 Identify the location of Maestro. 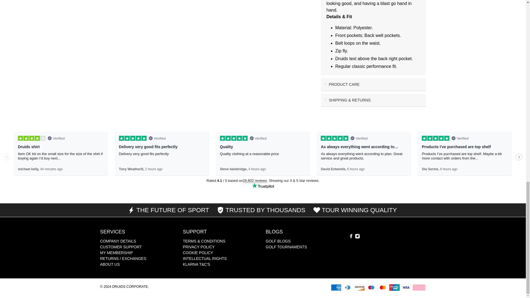
(371, 288).